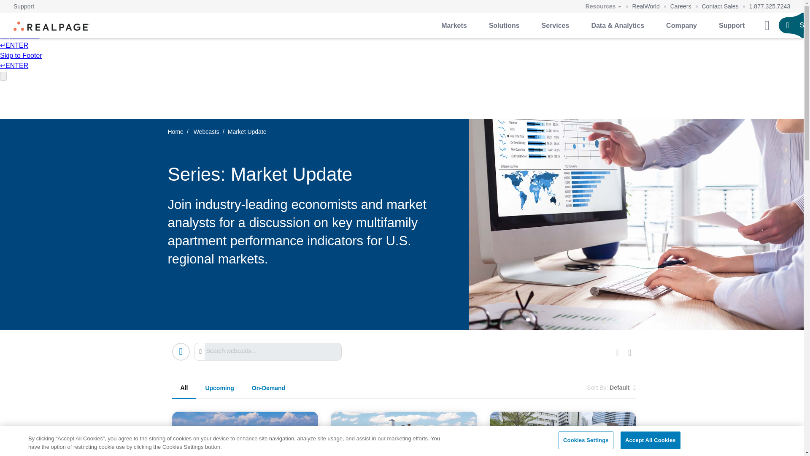 Image resolution: width=810 pixels, height=456 pixels. Describe the element at coordinates (504, 25) in the screenshot. I see `Solutions` at that location.